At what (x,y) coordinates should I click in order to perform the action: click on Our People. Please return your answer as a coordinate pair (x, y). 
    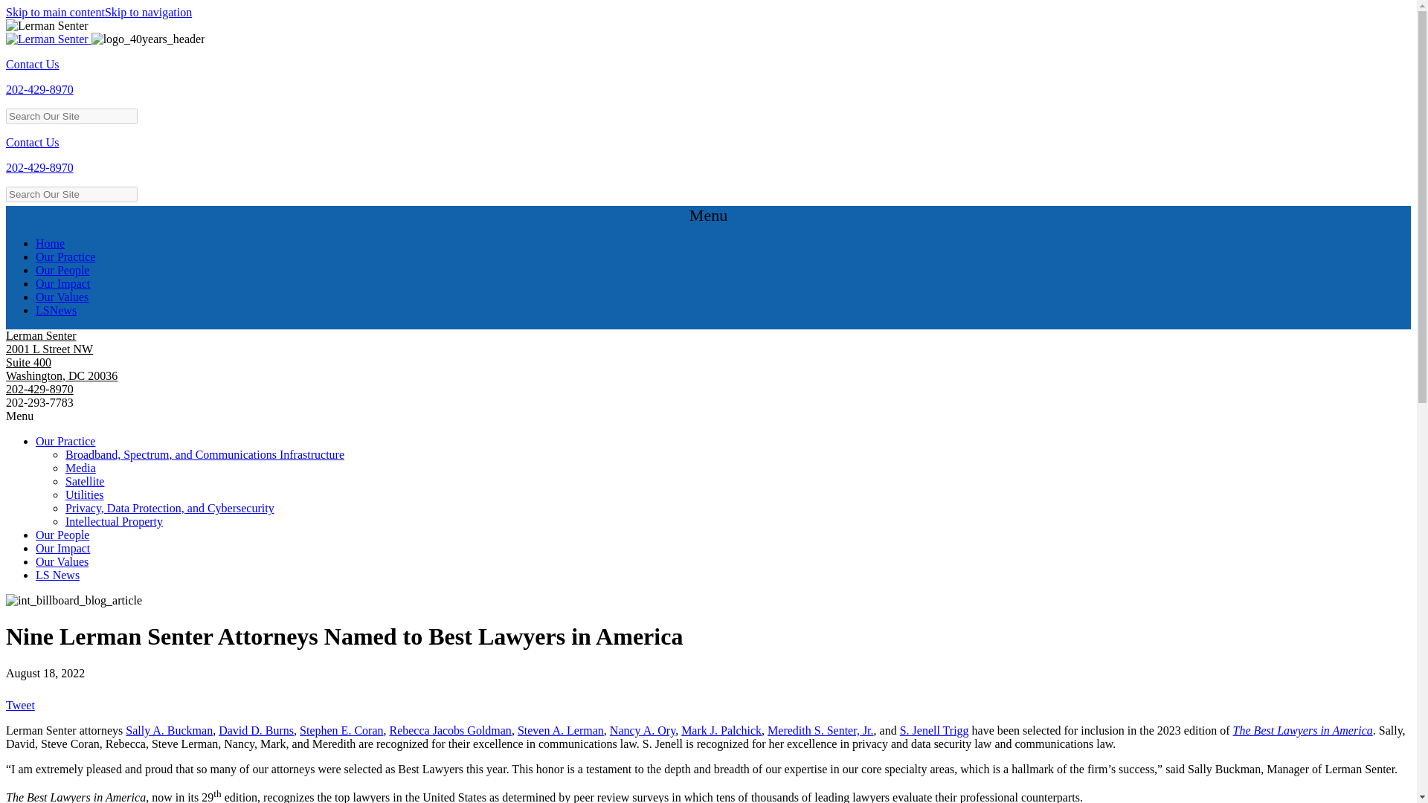
    Looking at the image, I should click on (62, 270).